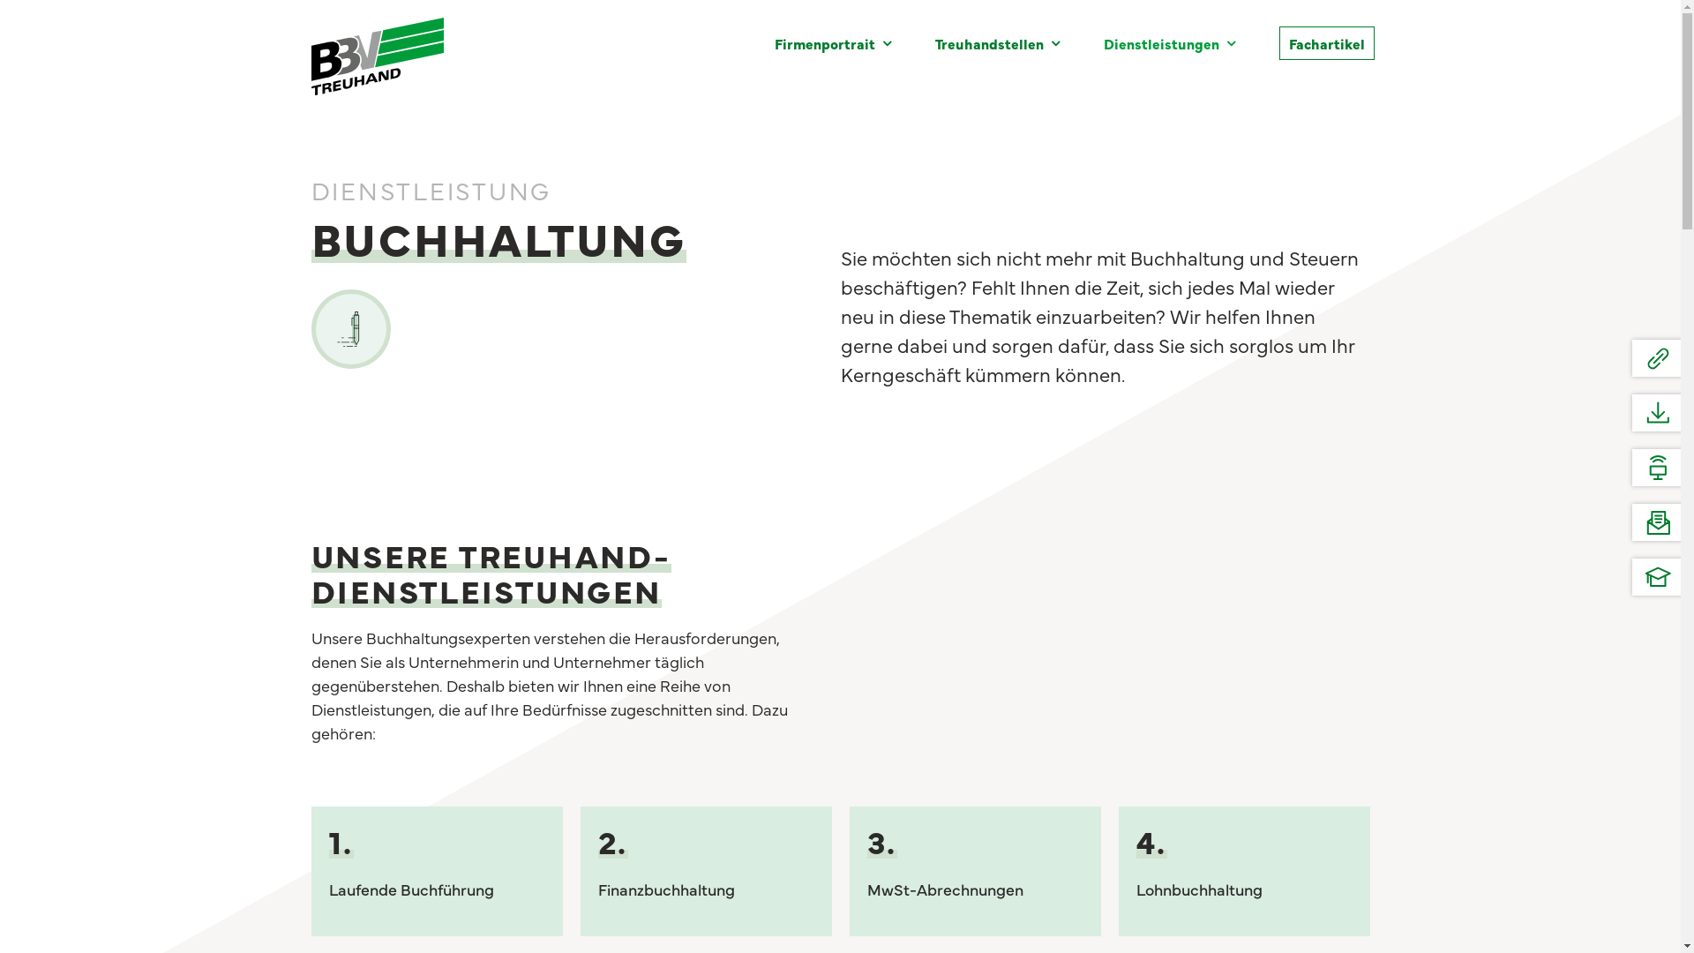 The width and height of the screenshot is (1694, 953). I want to click on Dienstleistungen, so click(1168, 43).